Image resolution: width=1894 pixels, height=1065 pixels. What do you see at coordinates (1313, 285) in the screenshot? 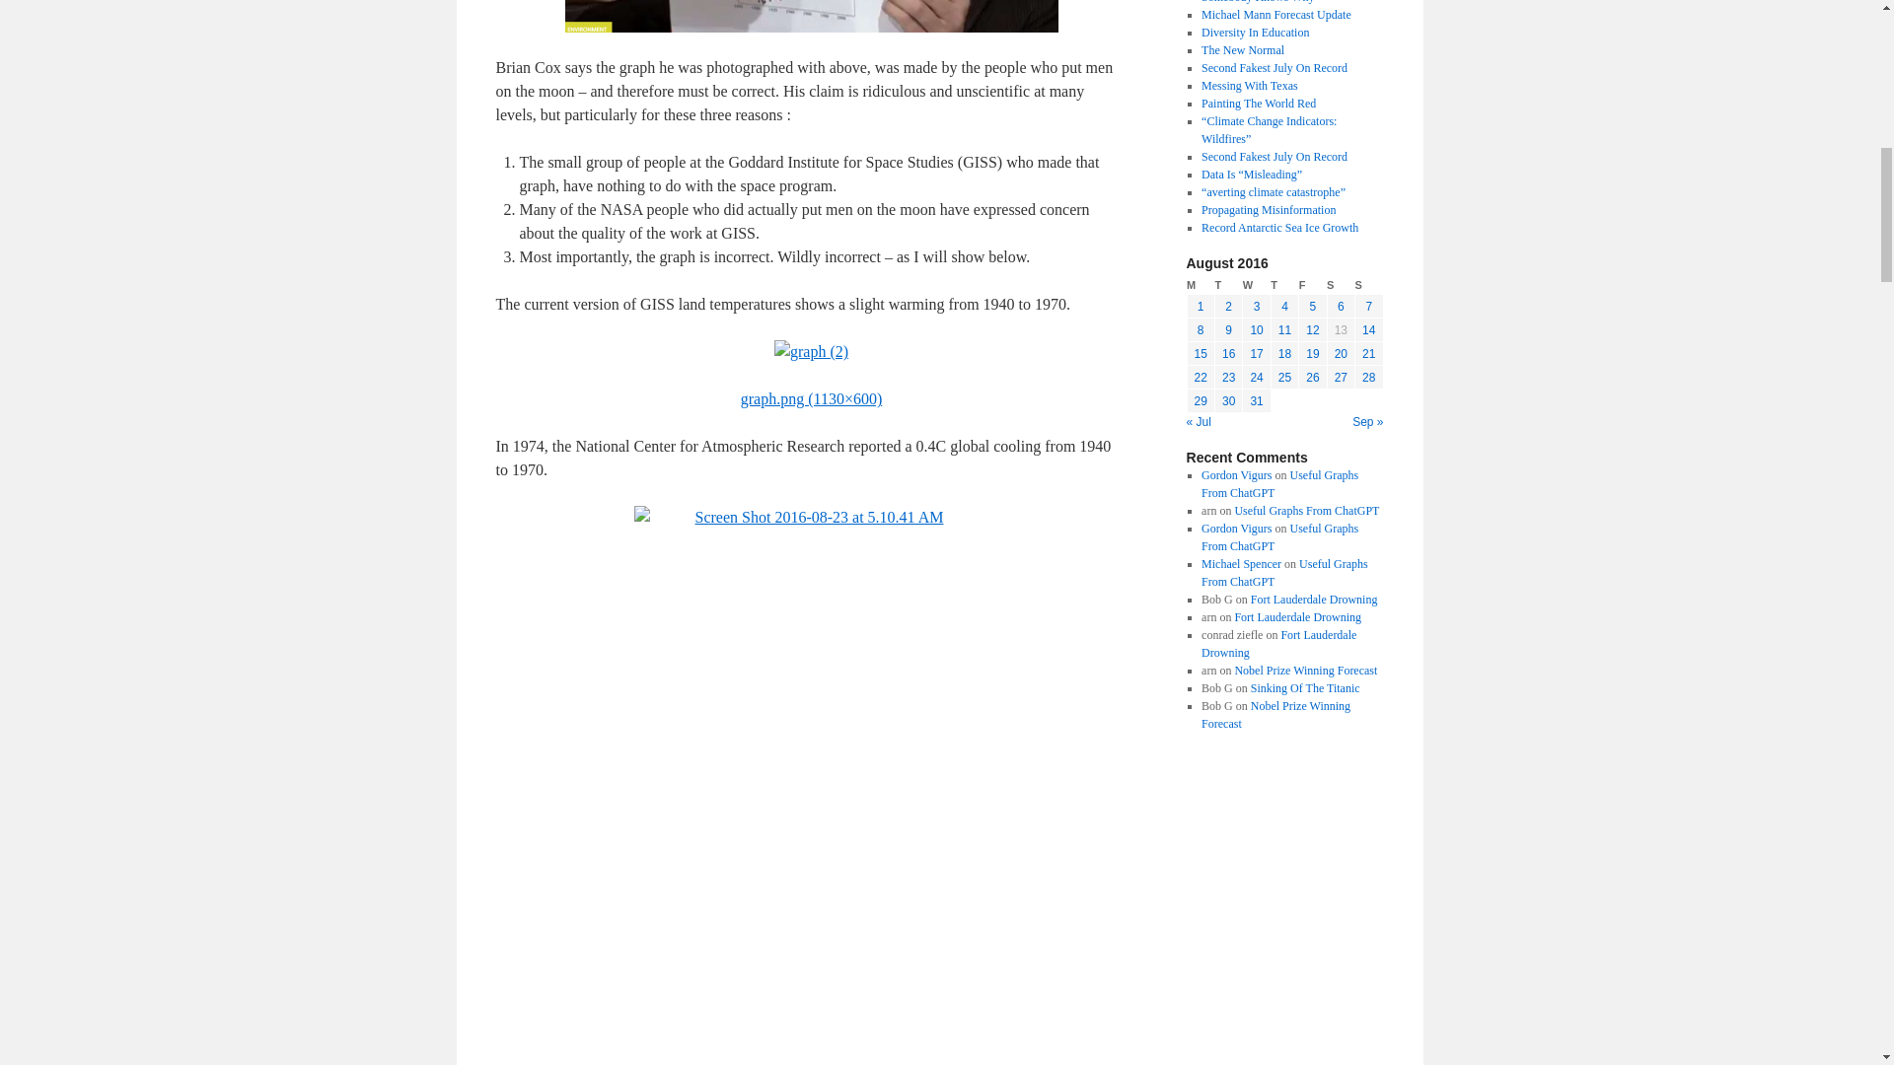
I see `Friday` at bounding box center [1313, 285].